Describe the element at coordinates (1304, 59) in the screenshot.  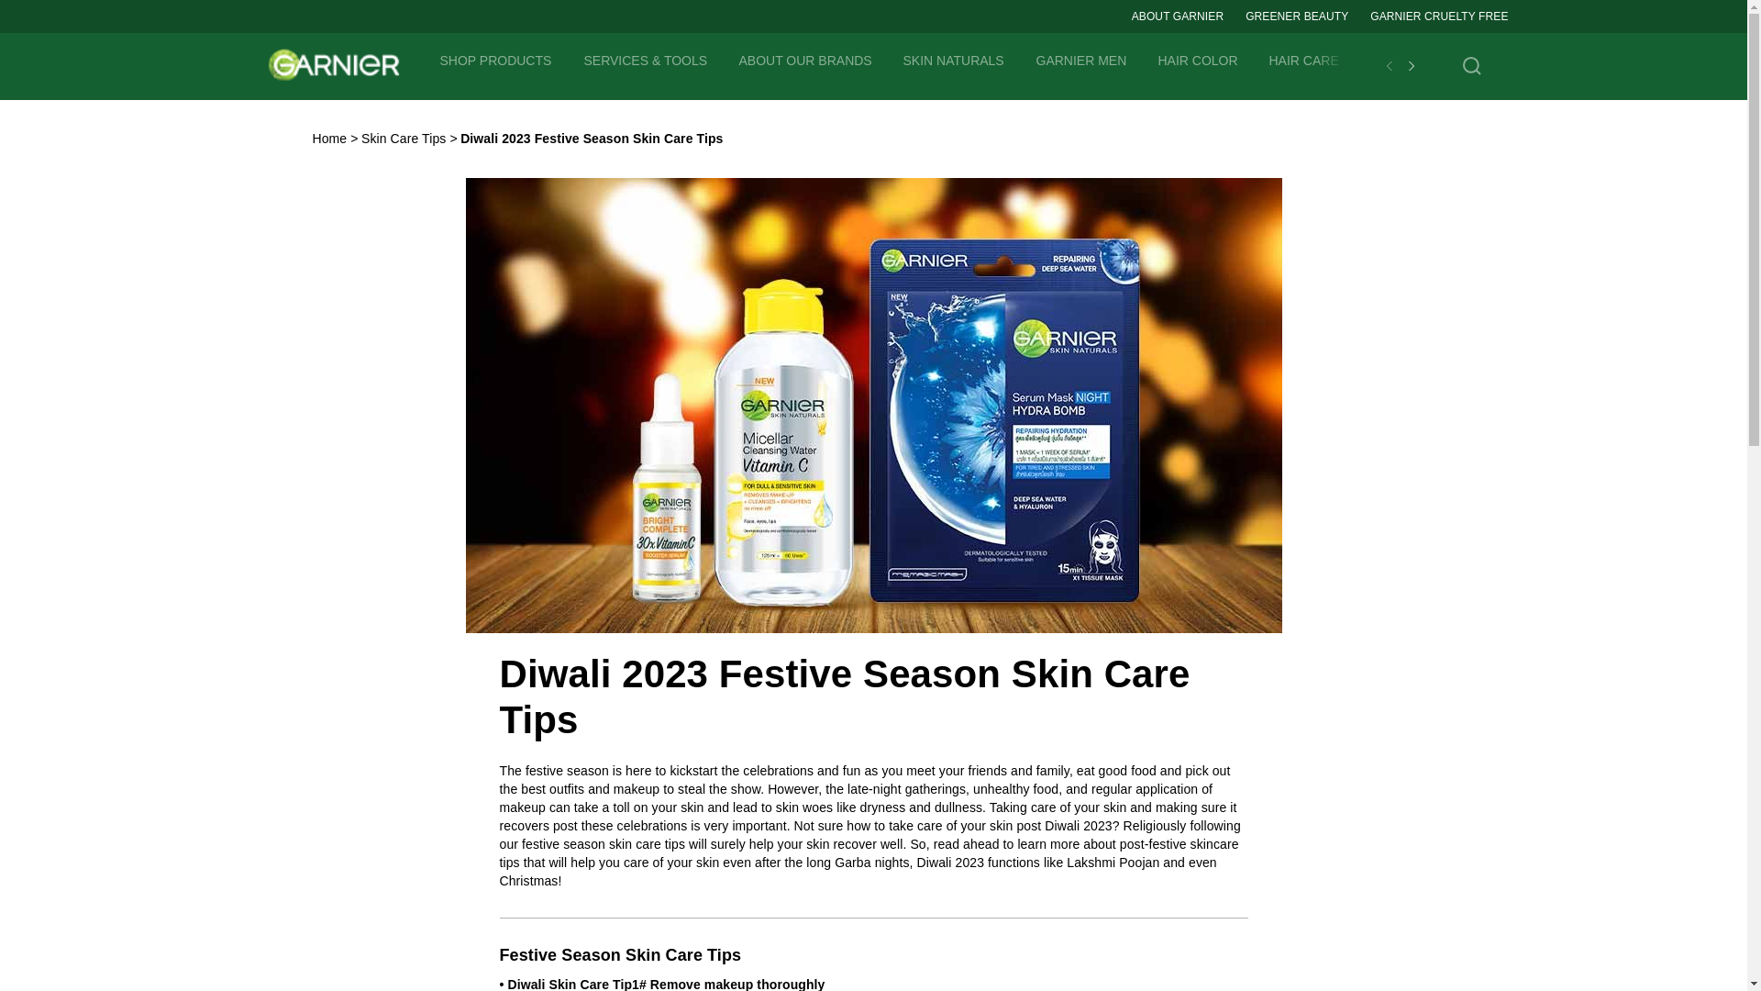
I see `HAIR CARE` at that location.